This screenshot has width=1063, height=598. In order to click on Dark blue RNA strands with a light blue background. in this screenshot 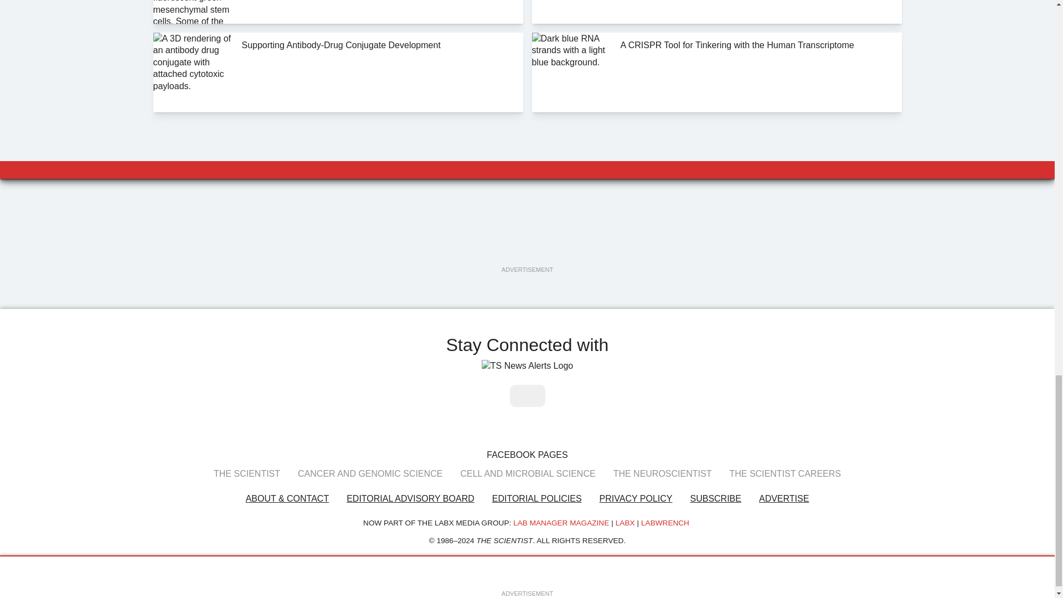, I will do `click(571, 73)`.